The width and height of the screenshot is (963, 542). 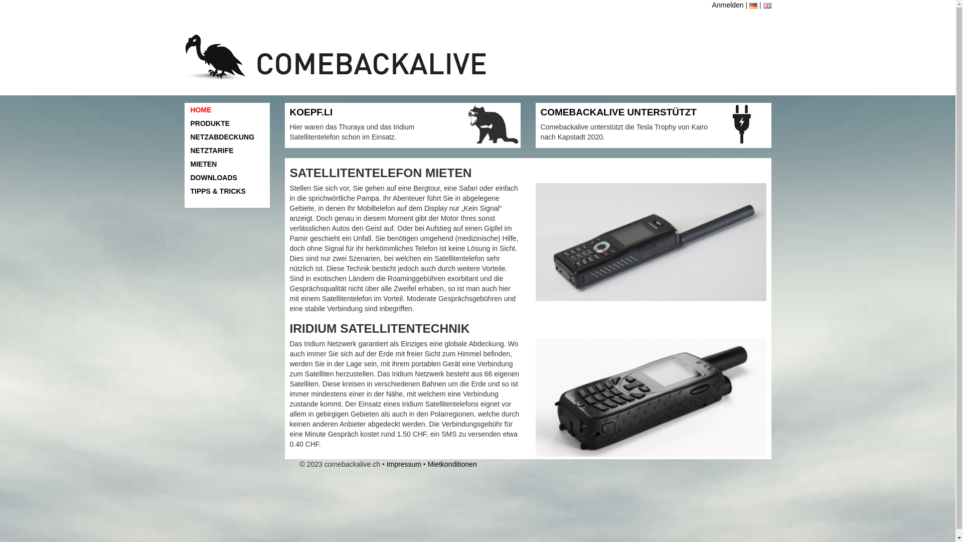 What do you see at coordinates (227, 110) in the screenshot?
I see `HOME` at bounding box center [227, 110].